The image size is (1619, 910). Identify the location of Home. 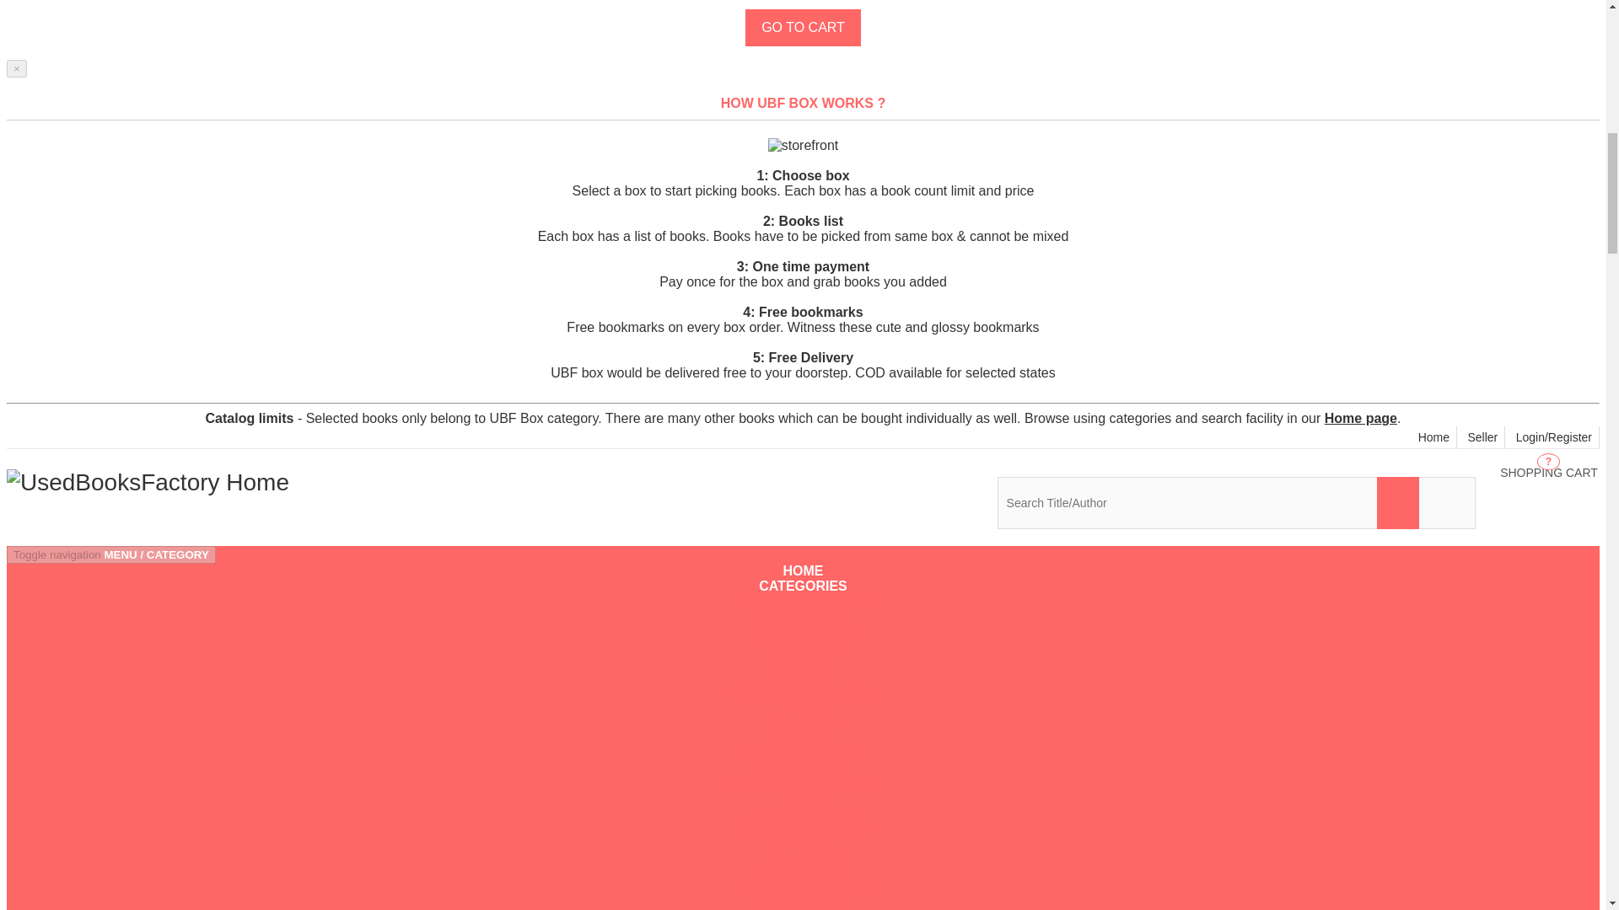
(803, 616).